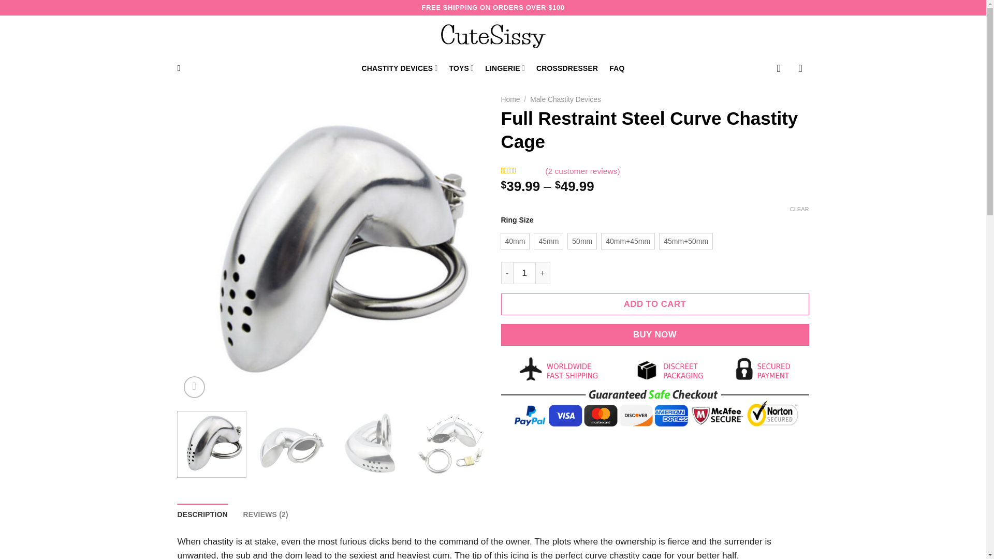 The width and height of the screenshot is (994, 559). I want to click on Zoom, so click(194, 387).